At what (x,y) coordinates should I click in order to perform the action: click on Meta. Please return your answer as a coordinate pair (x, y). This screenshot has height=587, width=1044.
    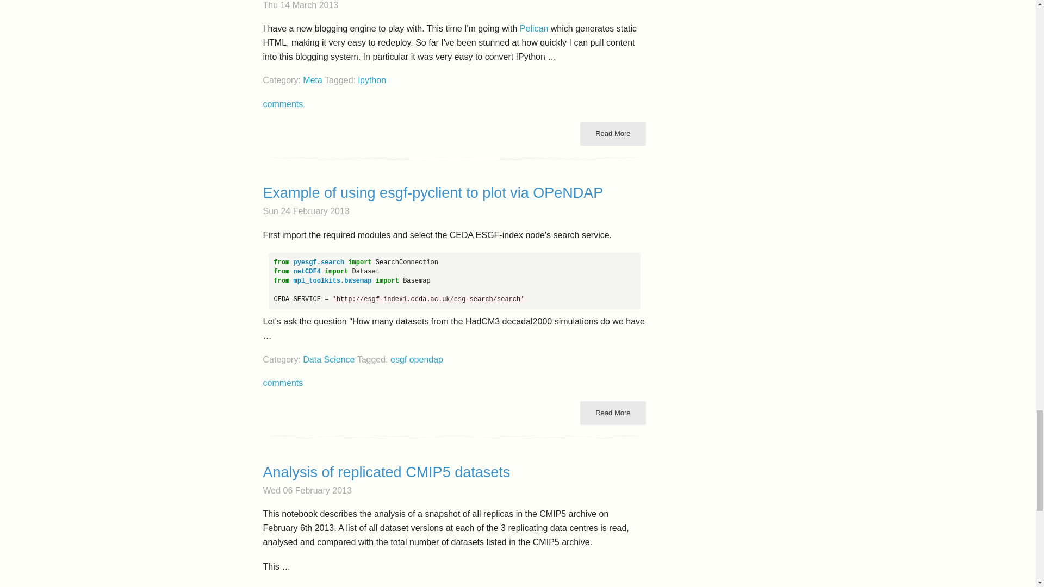
    Looking at the image, I should click on (312, 80).